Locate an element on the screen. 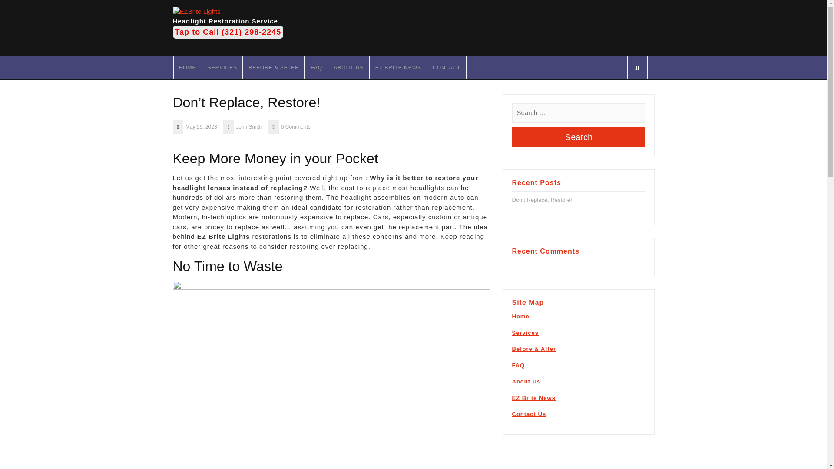 Image resolution: width=834 pixels, height=469 pixels. SERVICES is located at coordinates (222, 68).